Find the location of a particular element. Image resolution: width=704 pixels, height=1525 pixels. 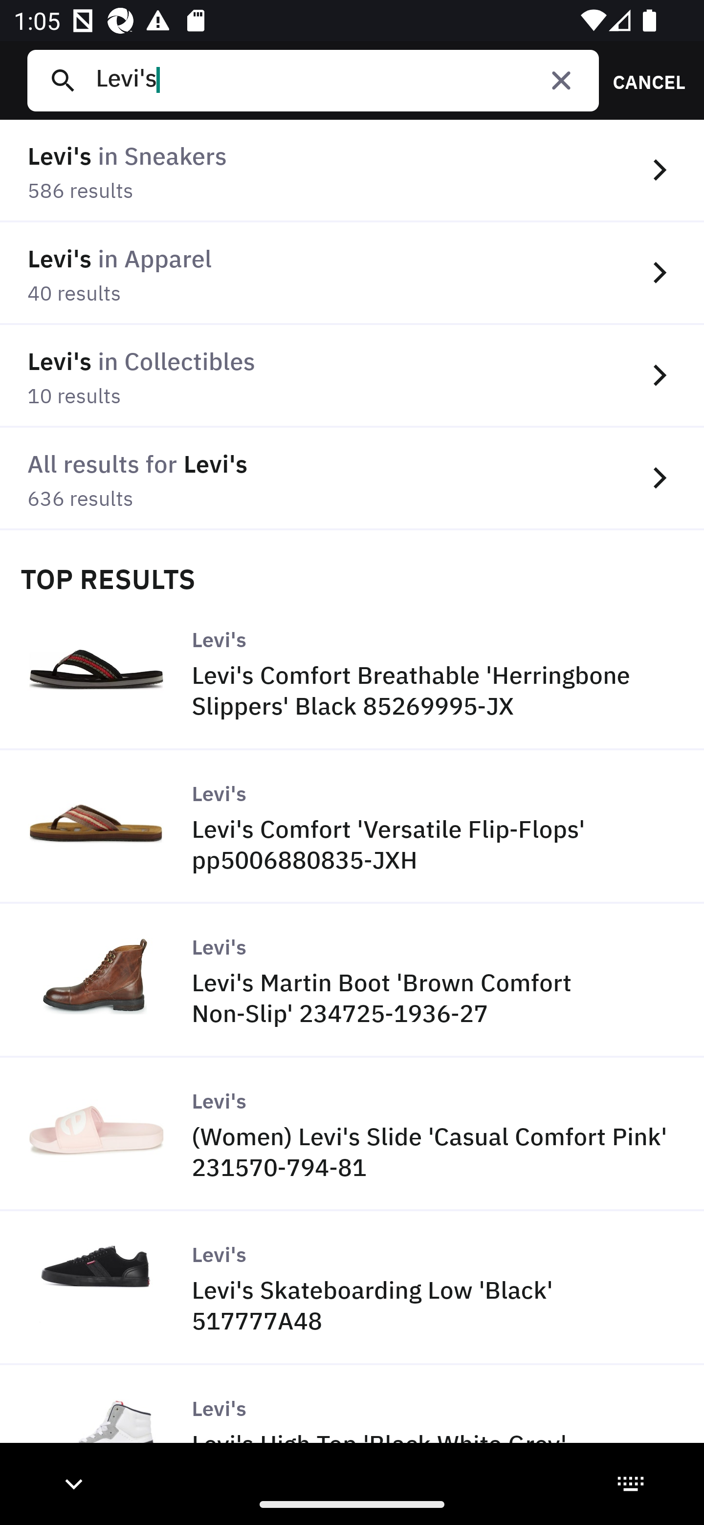

Levi's  in Apparel 40 results  is located at coordinates (352, 274).